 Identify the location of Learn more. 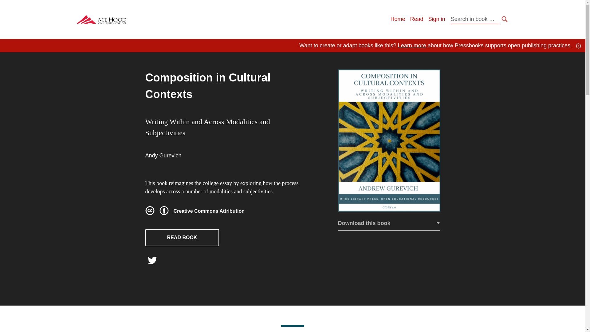
(412, 45).